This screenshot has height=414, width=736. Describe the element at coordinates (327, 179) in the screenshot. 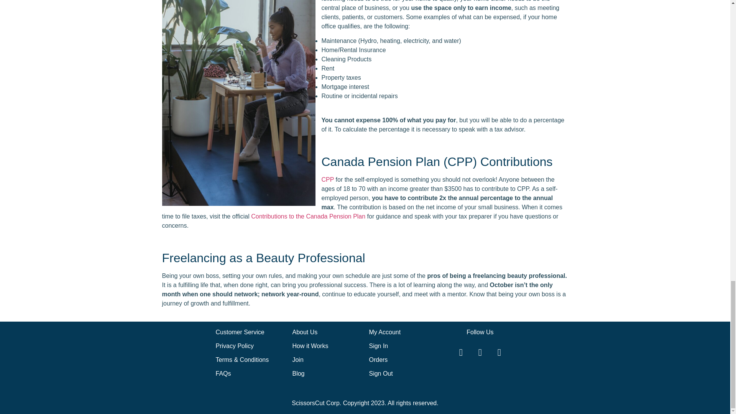

I see `CPP` at that location.